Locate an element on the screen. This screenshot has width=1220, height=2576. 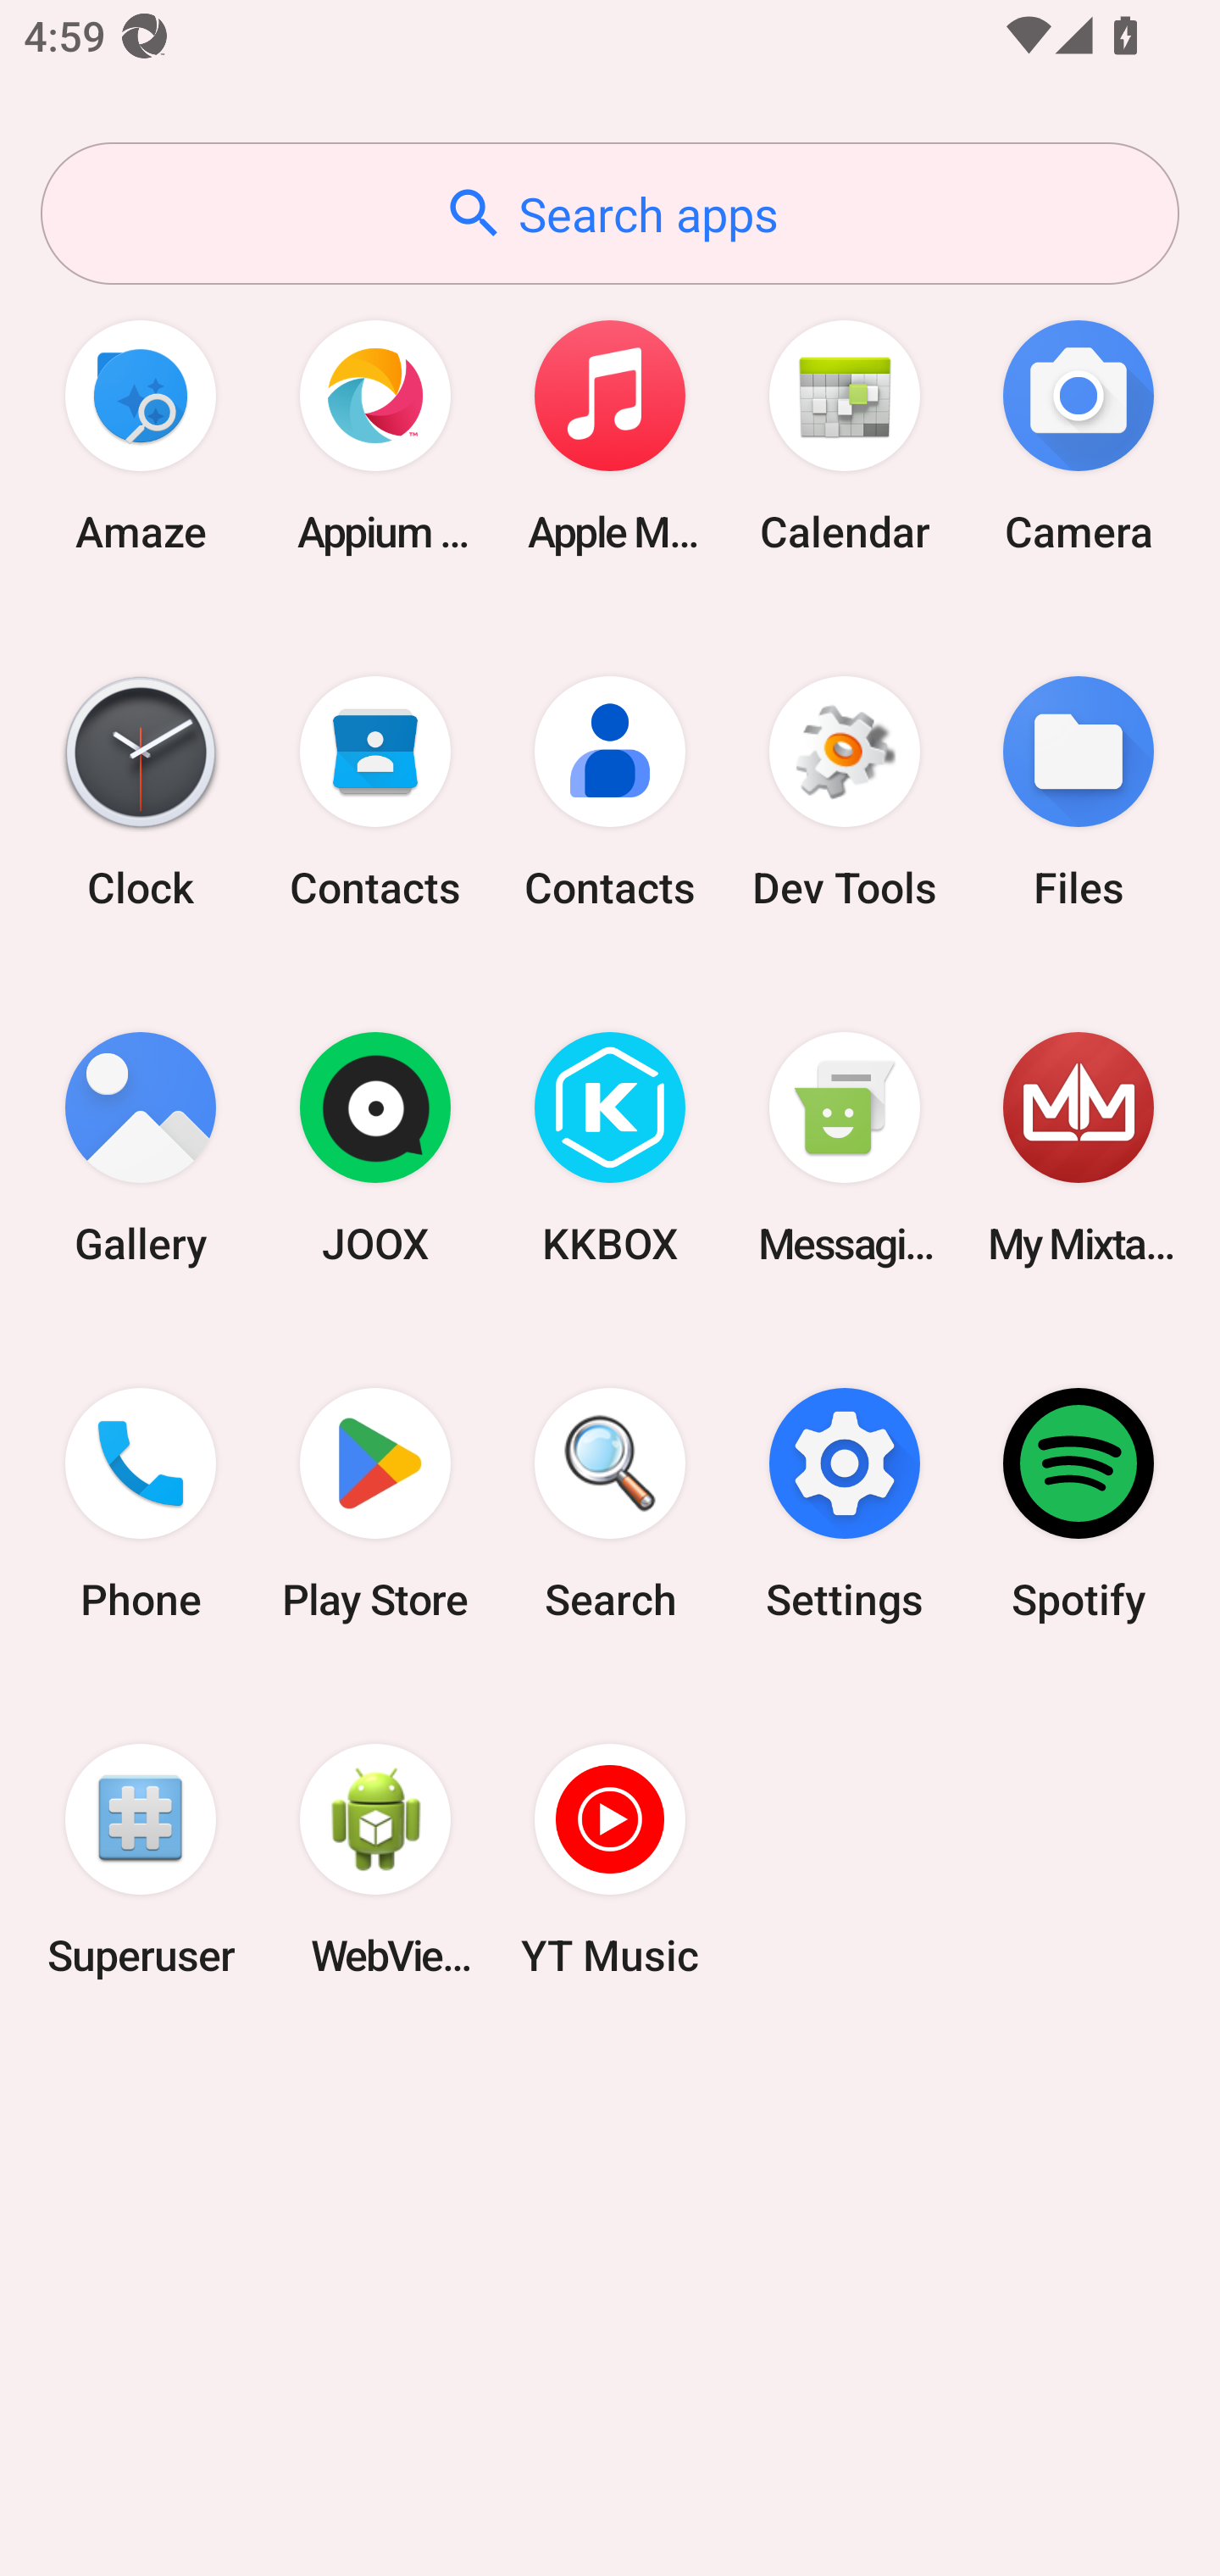
Phone is located at coordinates (141, 1504).